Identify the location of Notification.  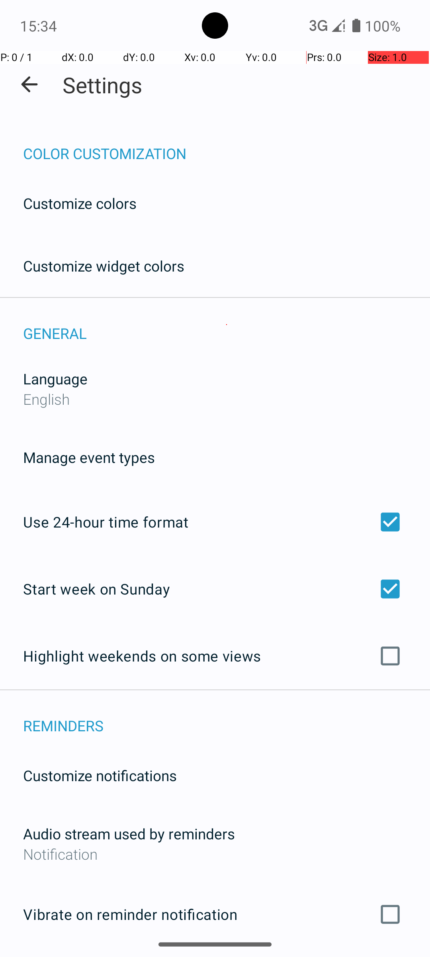
(215, 854).